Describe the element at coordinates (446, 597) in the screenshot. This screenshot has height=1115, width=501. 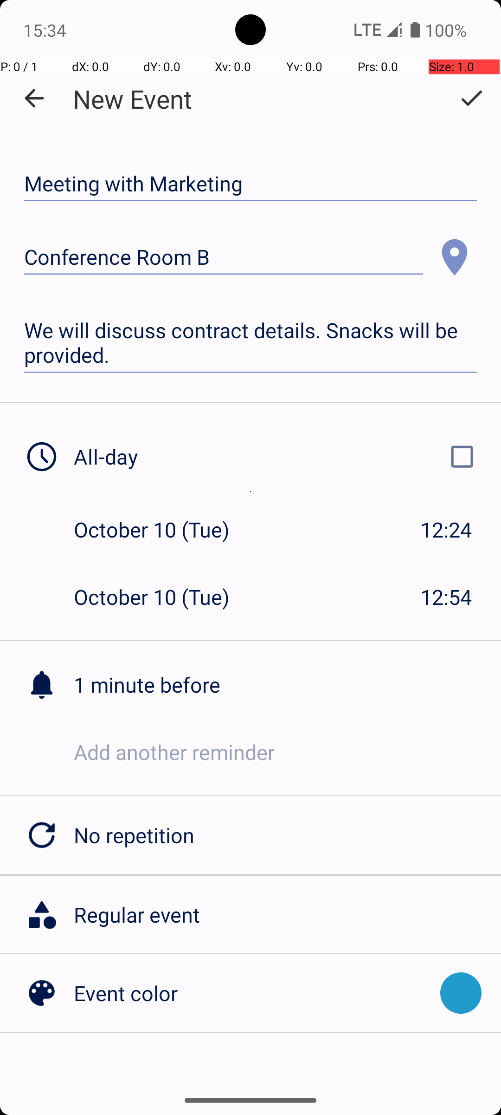
I see `12:54` at that location.